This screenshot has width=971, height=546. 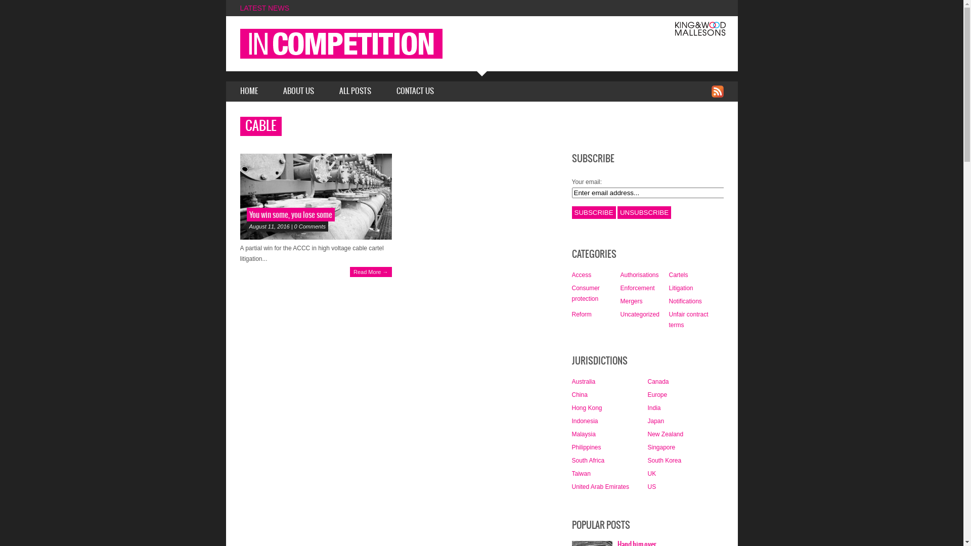 I want to click on Cartels, so click(x=678, y=275).